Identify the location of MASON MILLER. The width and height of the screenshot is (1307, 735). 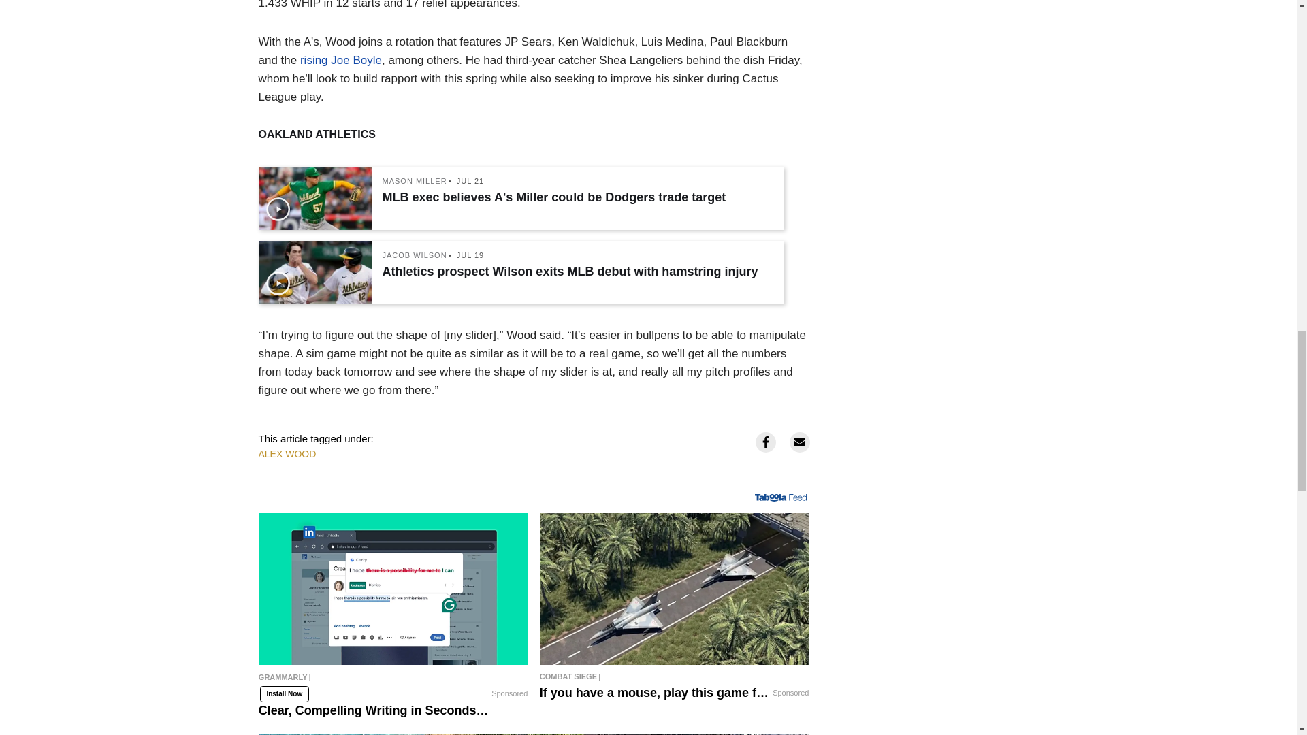
(415, 181).